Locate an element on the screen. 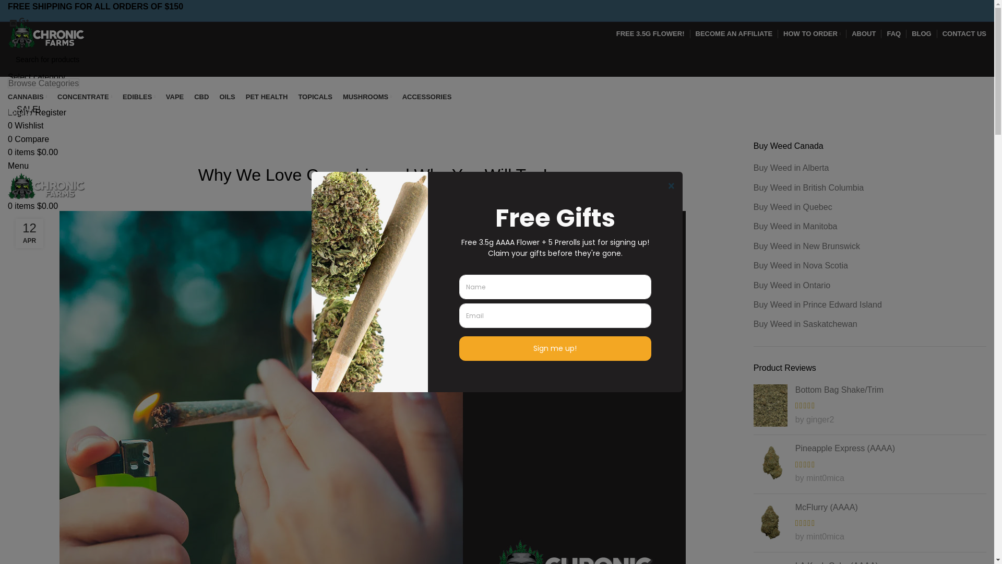 This screenshot has height=564, width=1002. BLOG is located at coordinates (922, 34).